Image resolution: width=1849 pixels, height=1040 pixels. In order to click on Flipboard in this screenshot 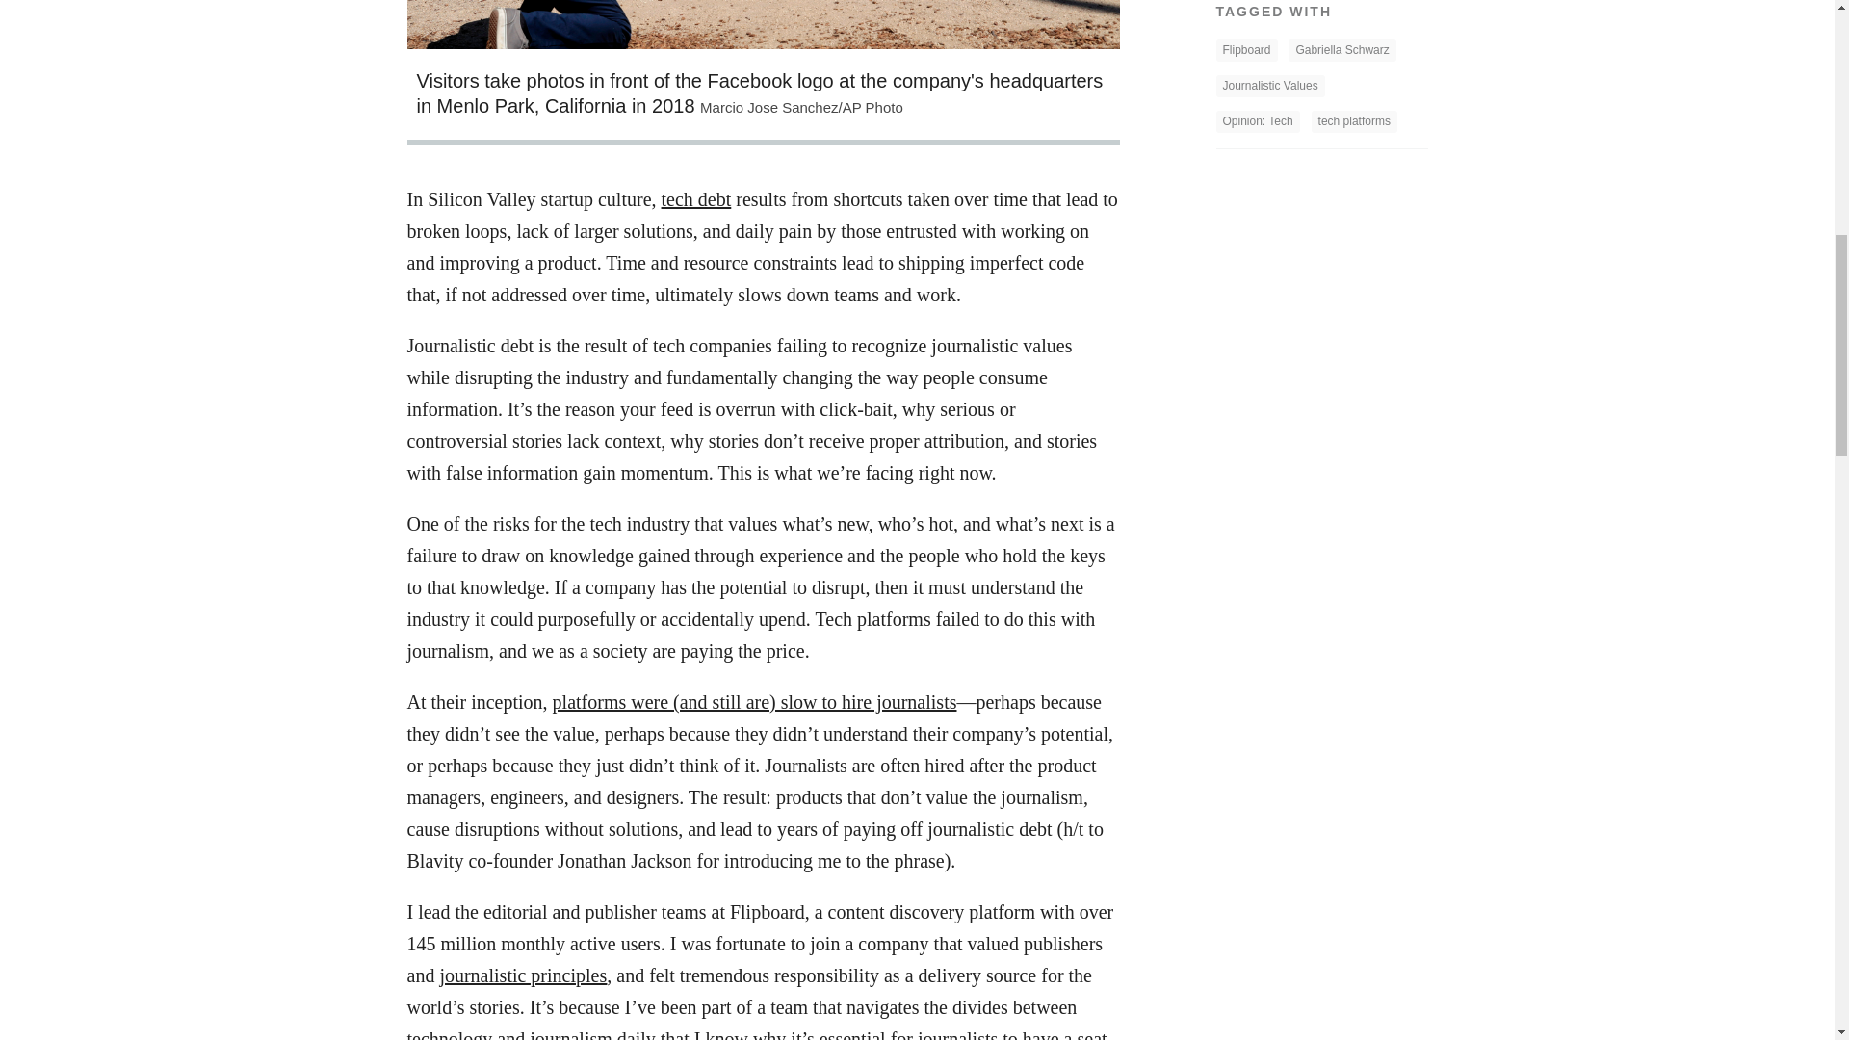, I will do `click(1246, 50)`.